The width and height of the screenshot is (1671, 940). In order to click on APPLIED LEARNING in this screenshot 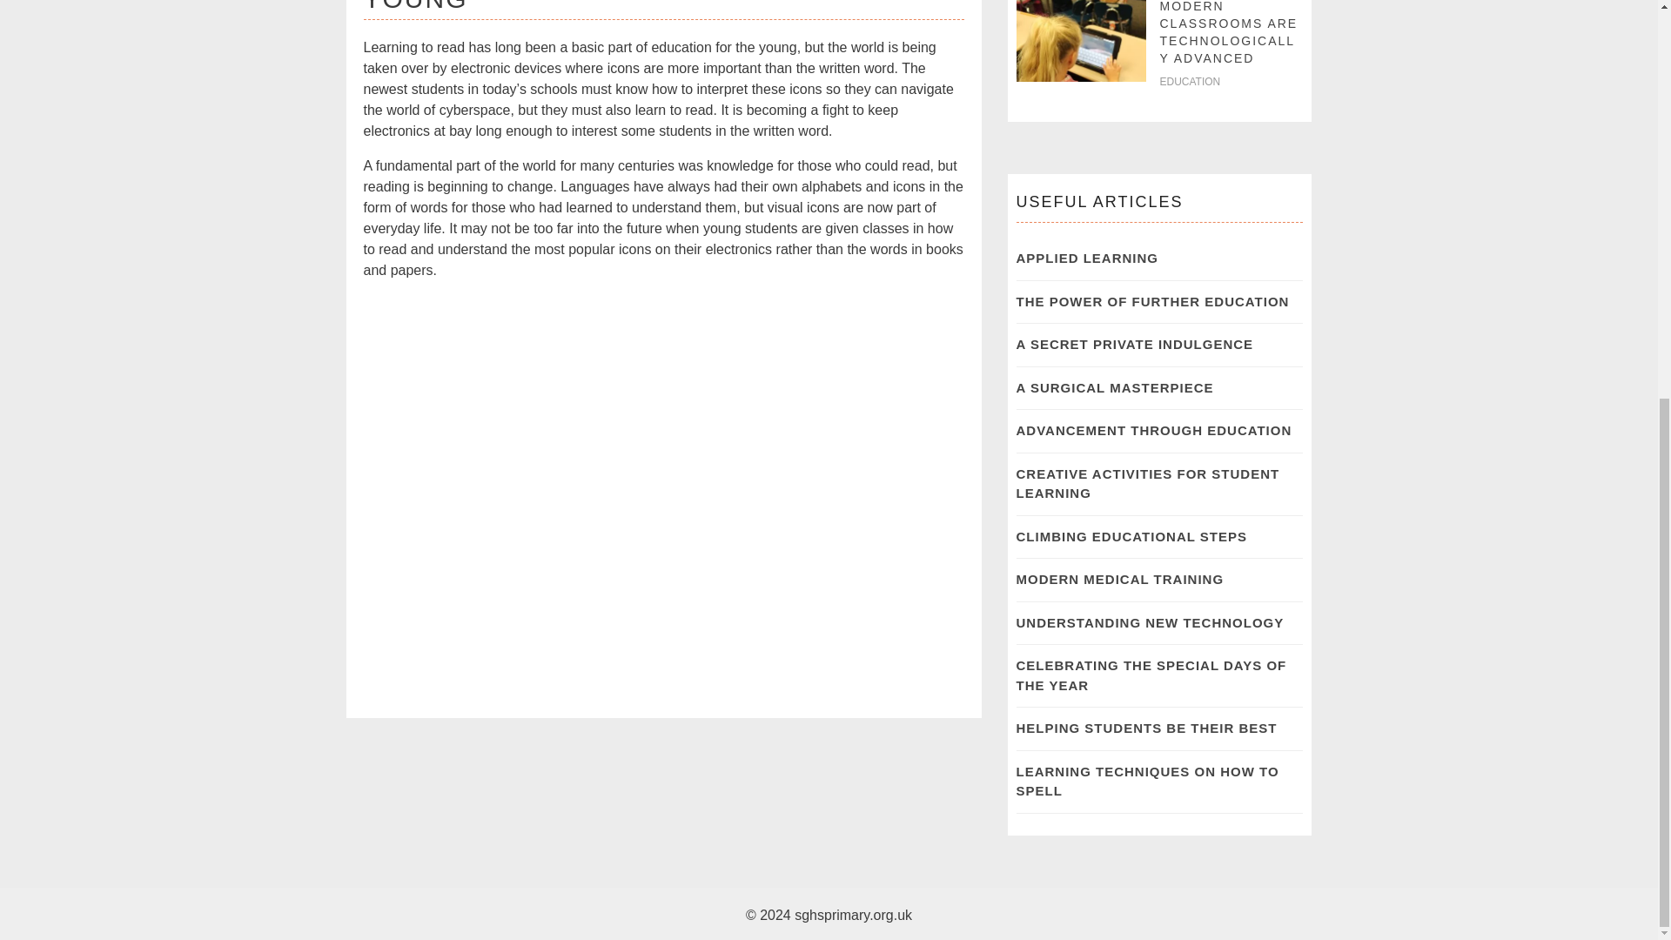, I will do `click(1088, 258)`.